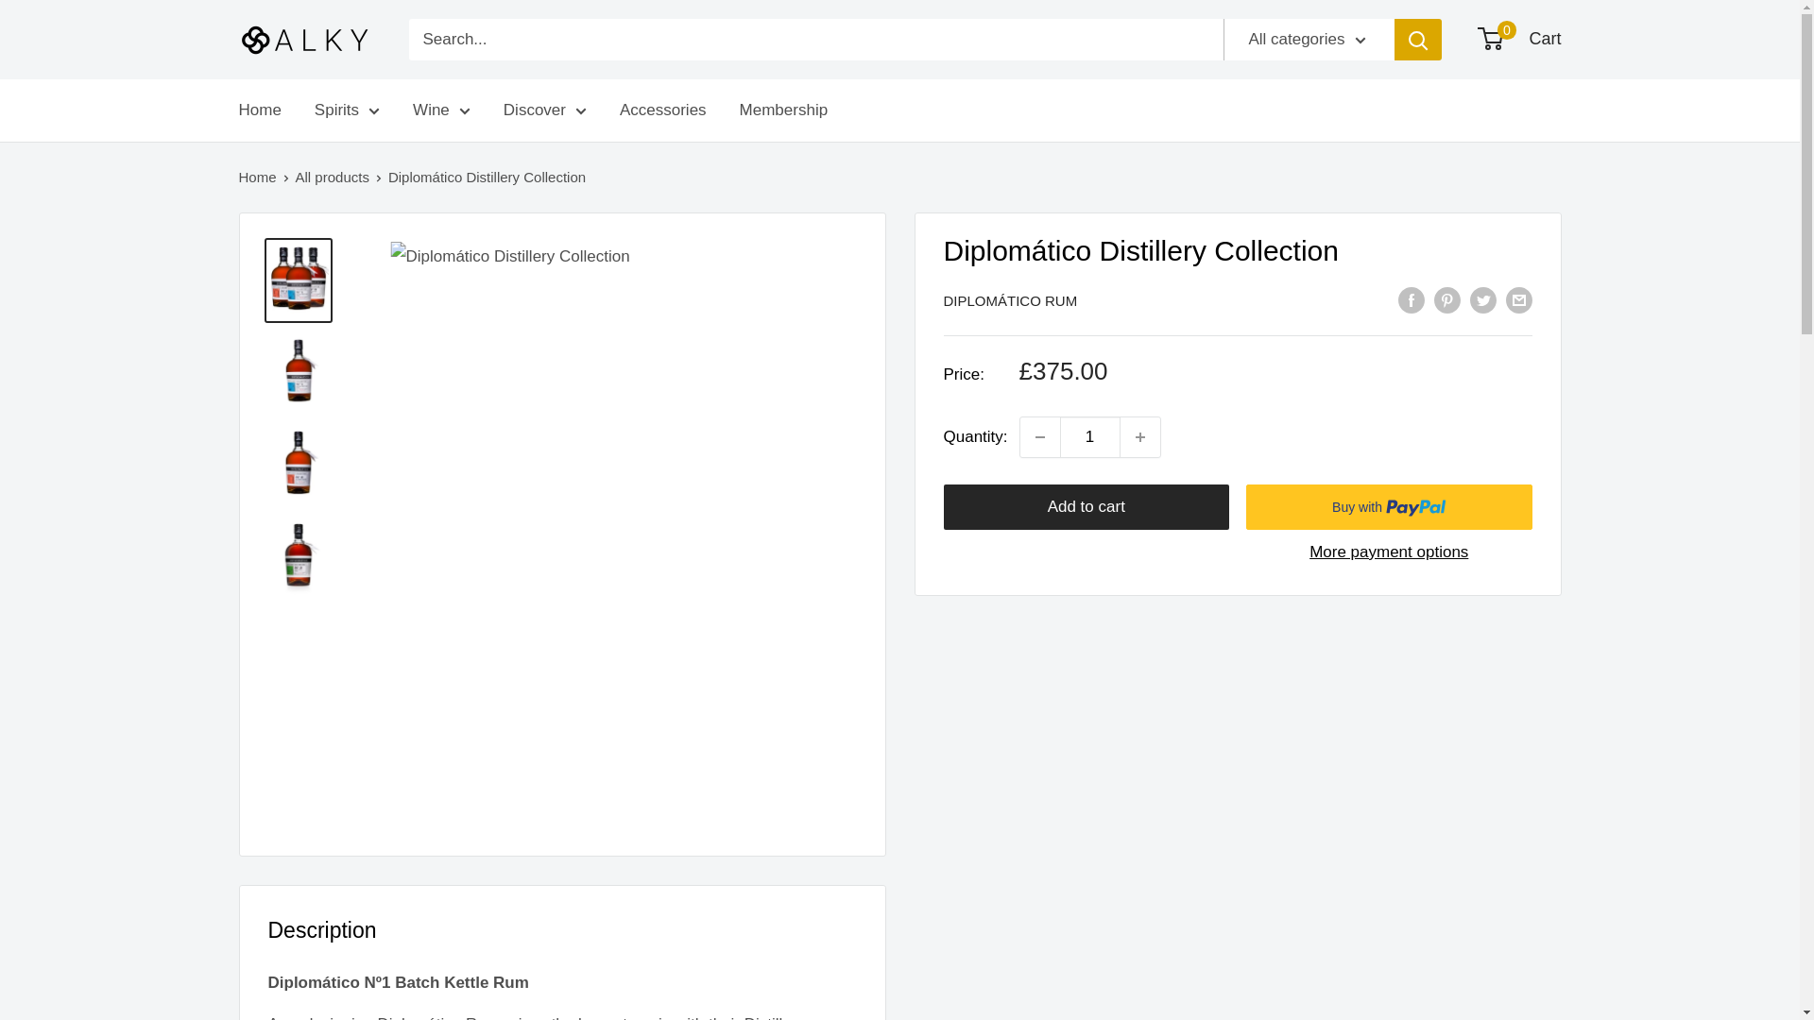 This screenshot has width=1814, height=1020. Describe the element at coordinates (1140, 436) in the screenshot. I see `Increase quantity by 1` at that location.